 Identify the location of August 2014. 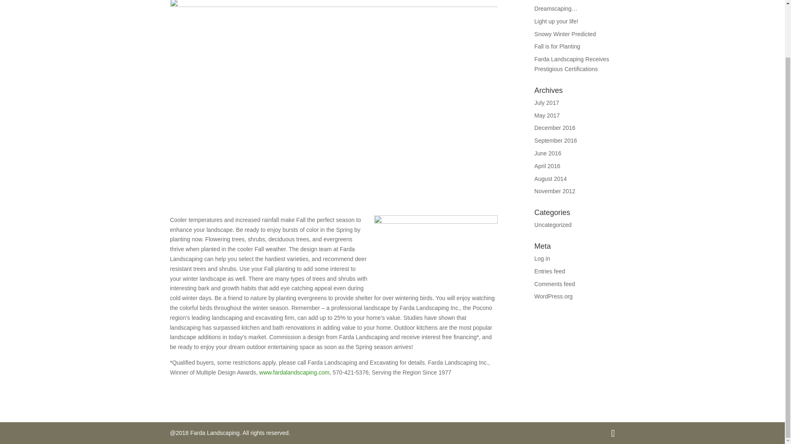
(550, 178).